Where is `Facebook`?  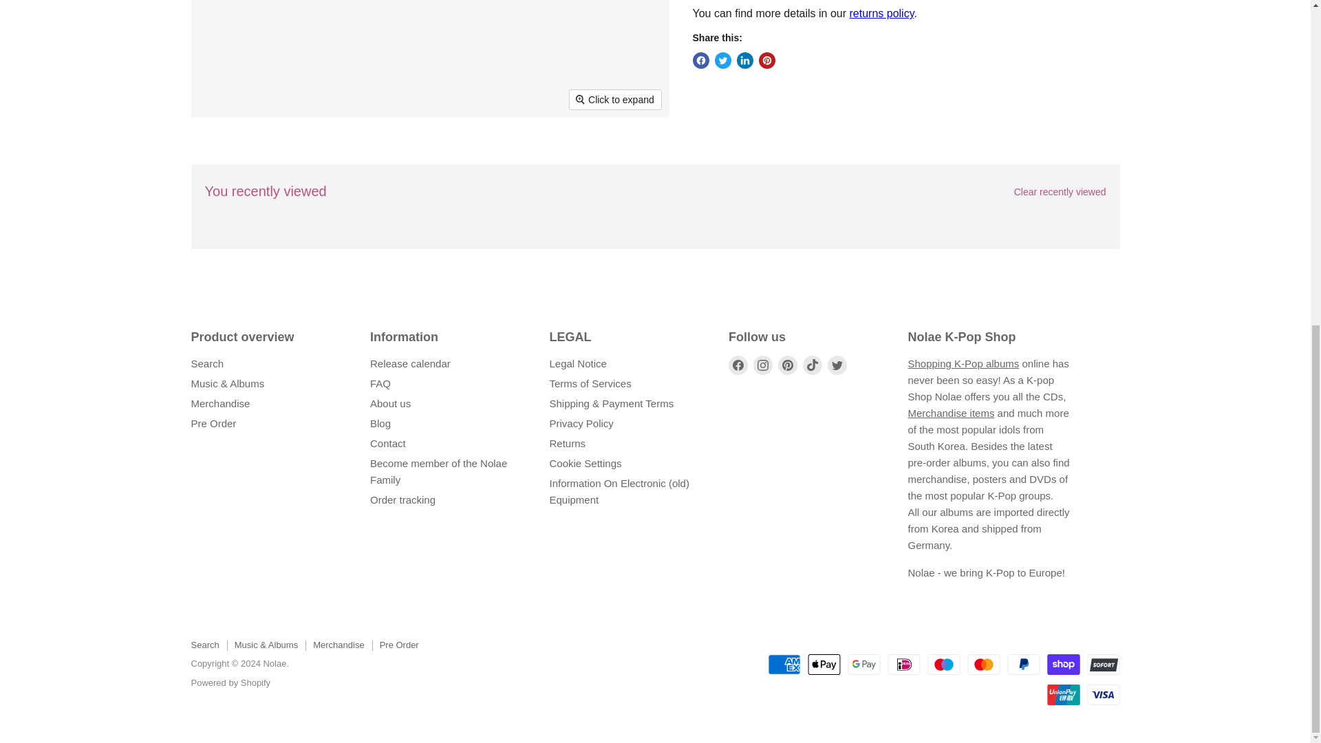
Facebook is located at coordinates (738, 365).